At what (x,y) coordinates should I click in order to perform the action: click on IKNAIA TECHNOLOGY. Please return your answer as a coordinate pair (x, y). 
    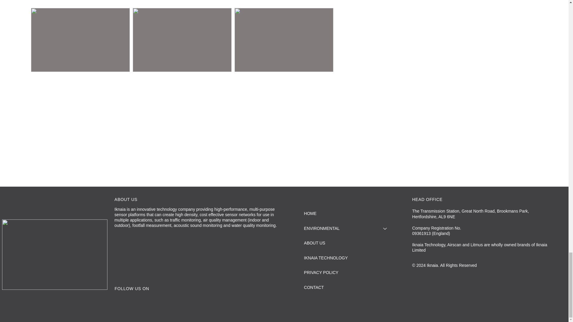
    Looking at the image, I should click on (347, 258).